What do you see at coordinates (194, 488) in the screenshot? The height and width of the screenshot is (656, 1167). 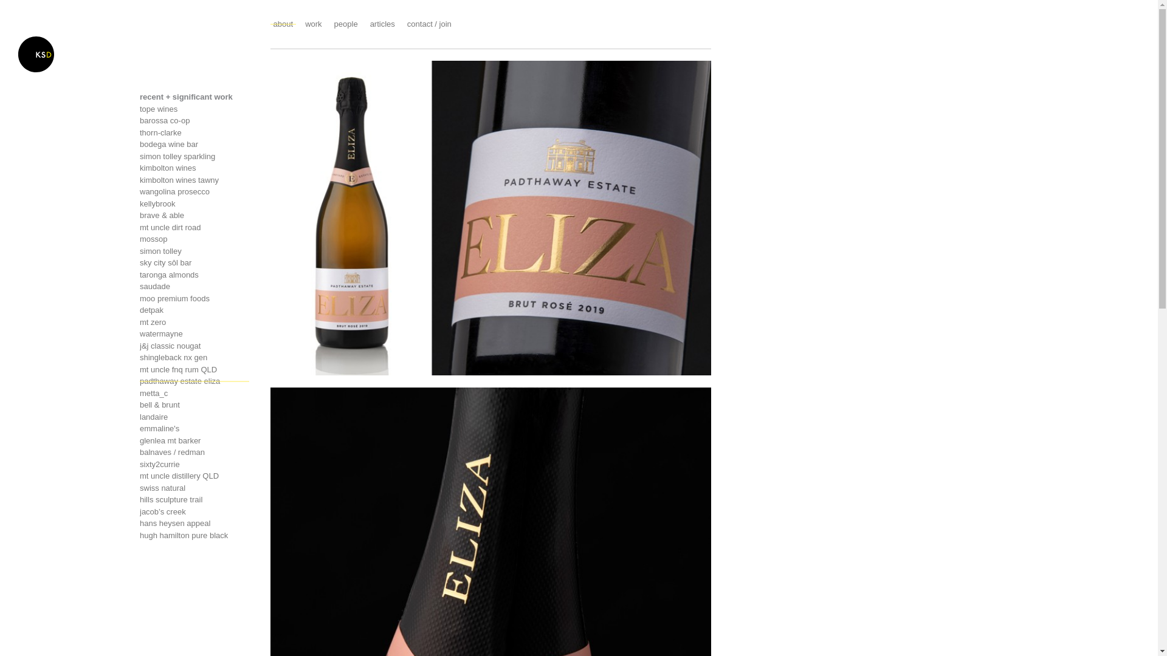 I see `swiss natural` at bounding box center [194, 488].